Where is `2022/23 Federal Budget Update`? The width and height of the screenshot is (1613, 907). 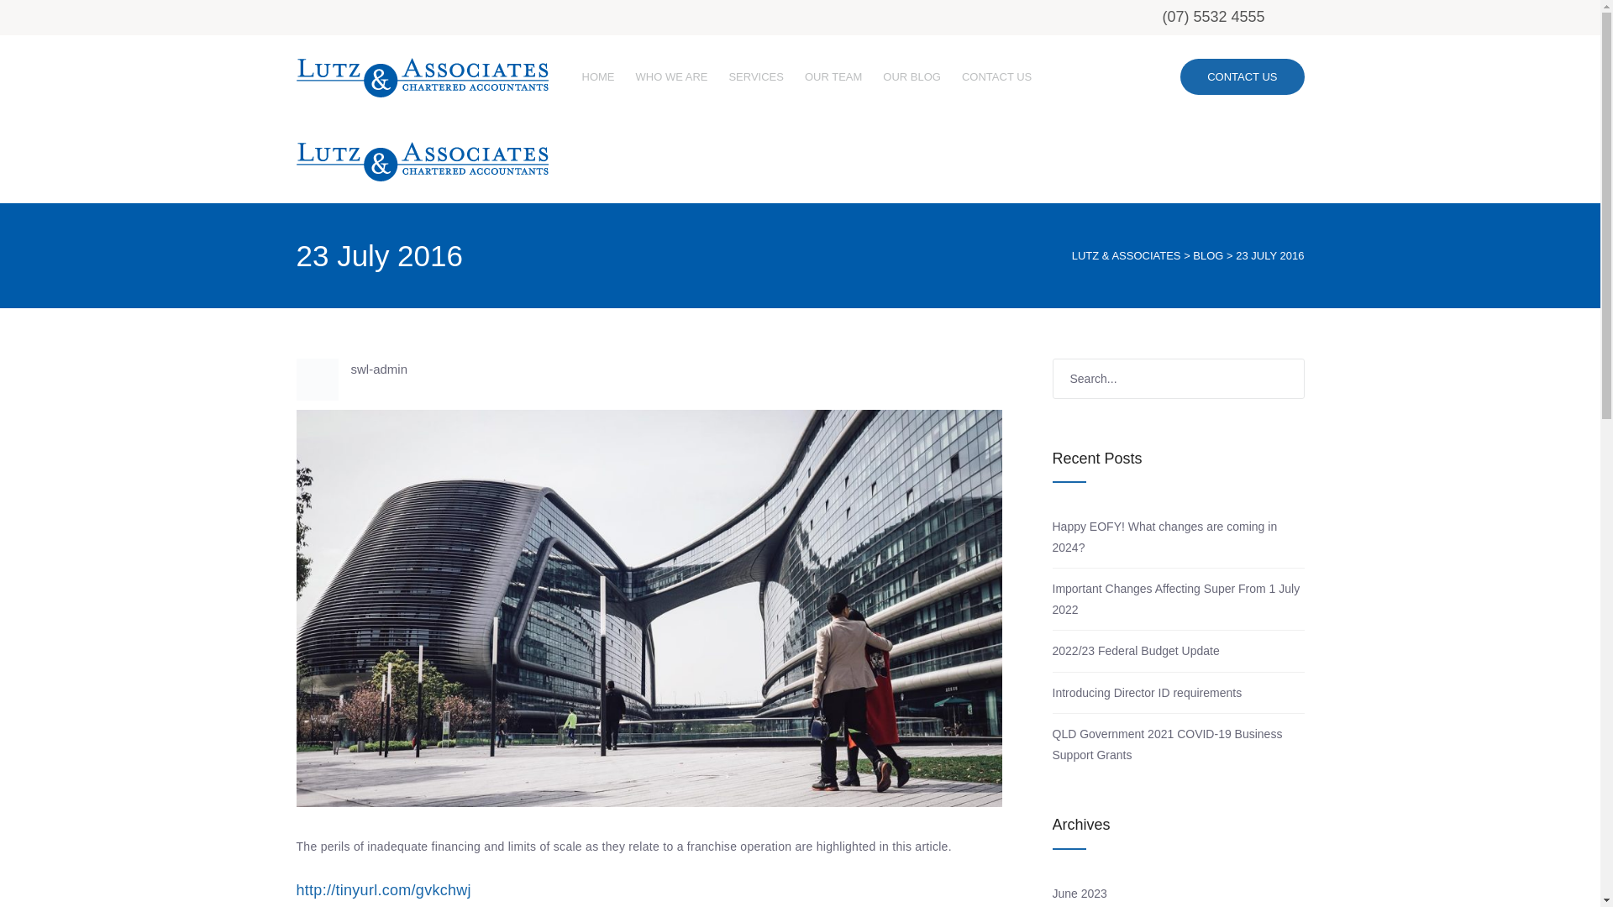 2022/23 Federal Budget Update is located at coordinates (1136, 651).